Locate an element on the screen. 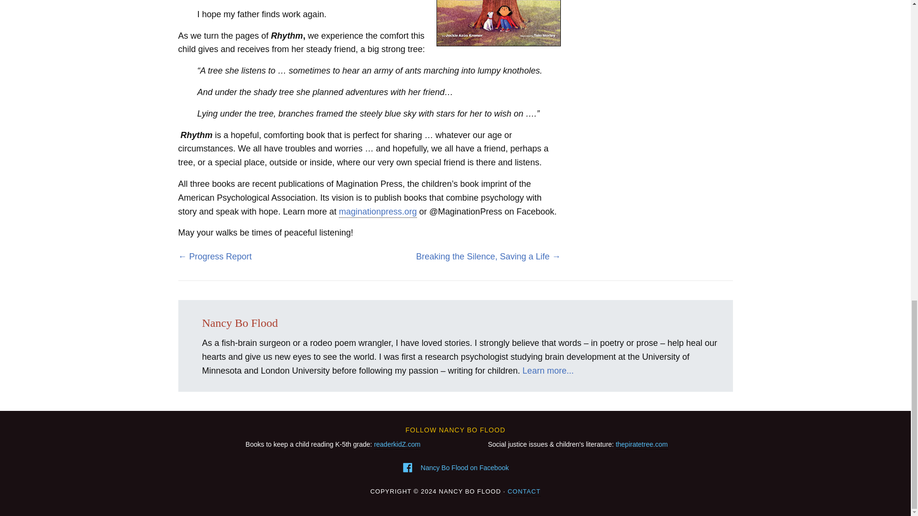  Learn more... is located at coordinates (548, 371).